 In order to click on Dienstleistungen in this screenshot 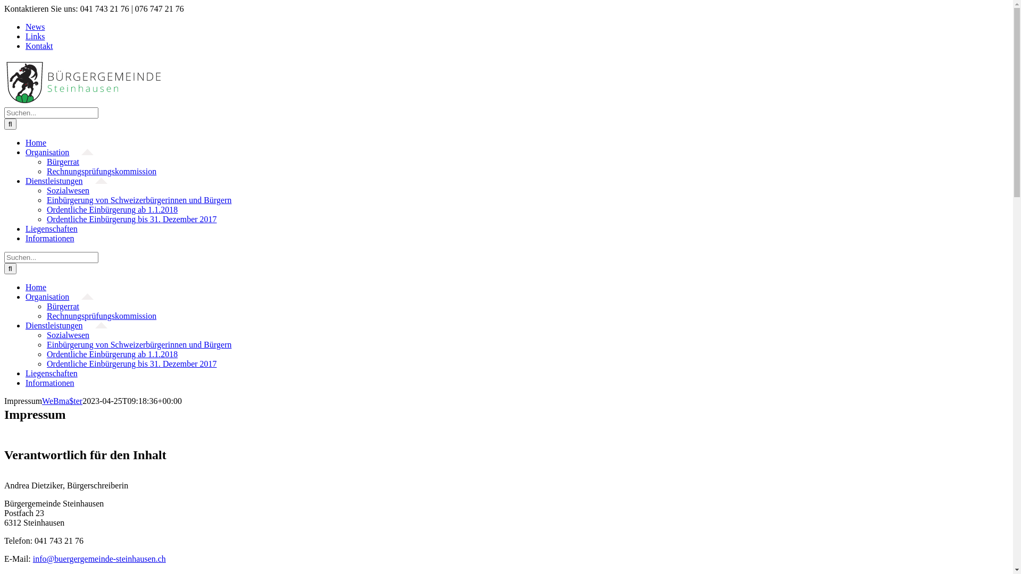, I will do `click(66, 325)`.